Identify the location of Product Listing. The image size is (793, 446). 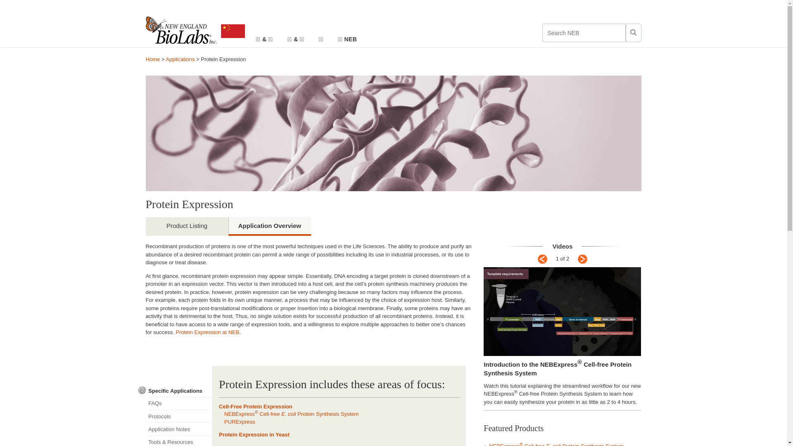
(187, 226).